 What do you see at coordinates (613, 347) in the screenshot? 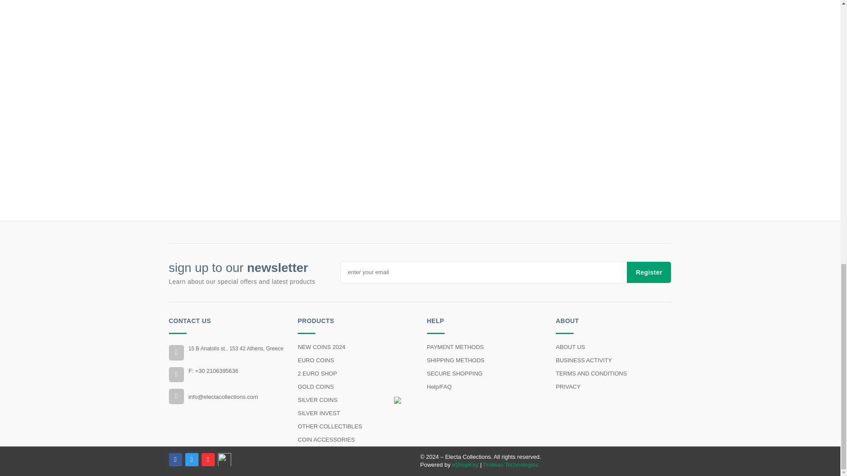
I see `ABOUT US` at bounding box center [613, 347].